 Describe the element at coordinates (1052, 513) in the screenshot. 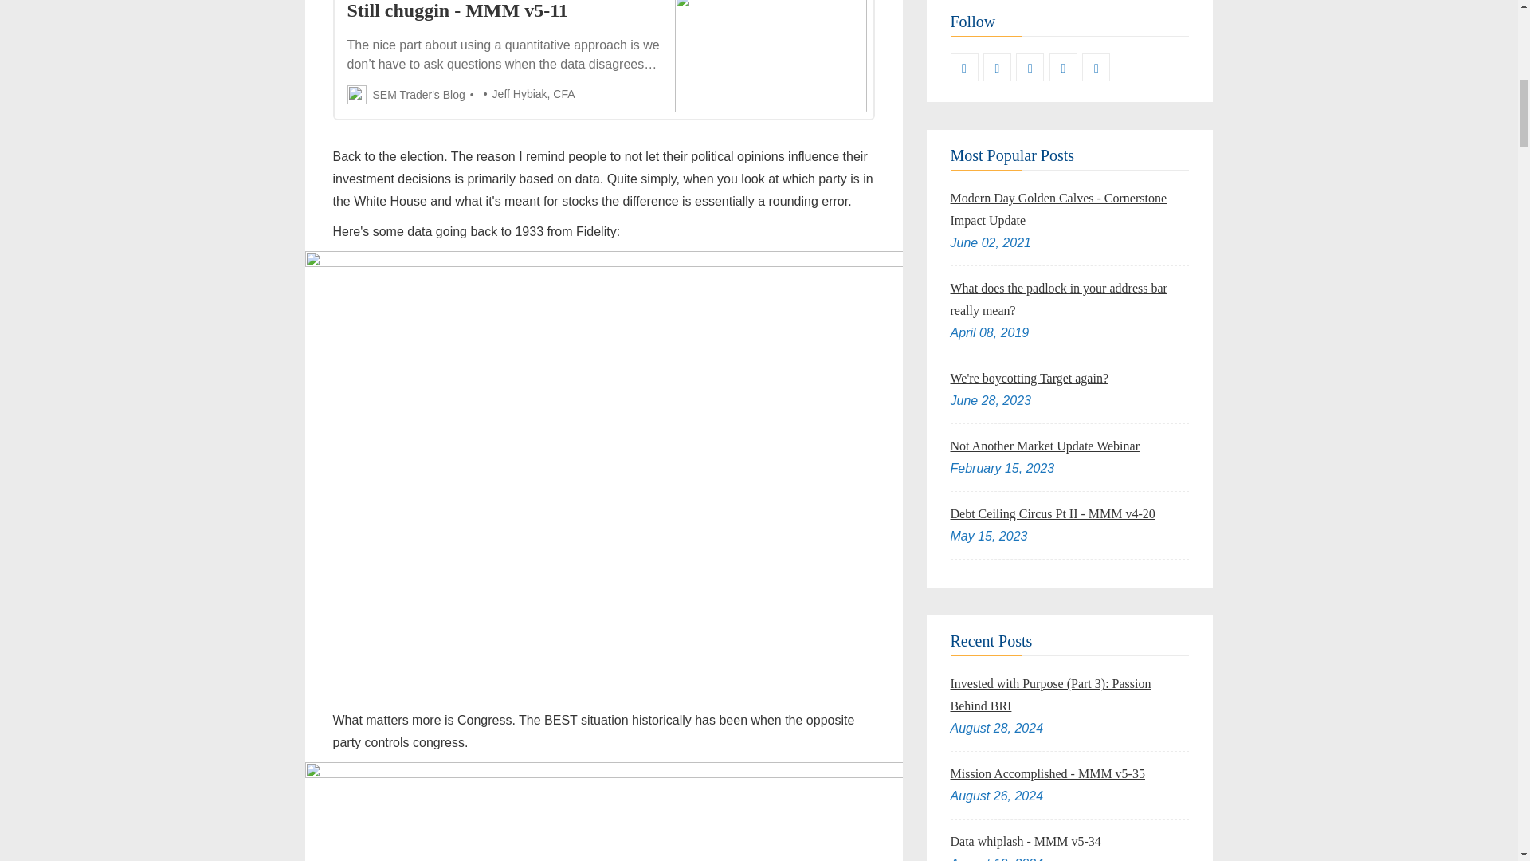

I see `Debt Ceiling Circus Pt II - MMM v4-20` at that location.